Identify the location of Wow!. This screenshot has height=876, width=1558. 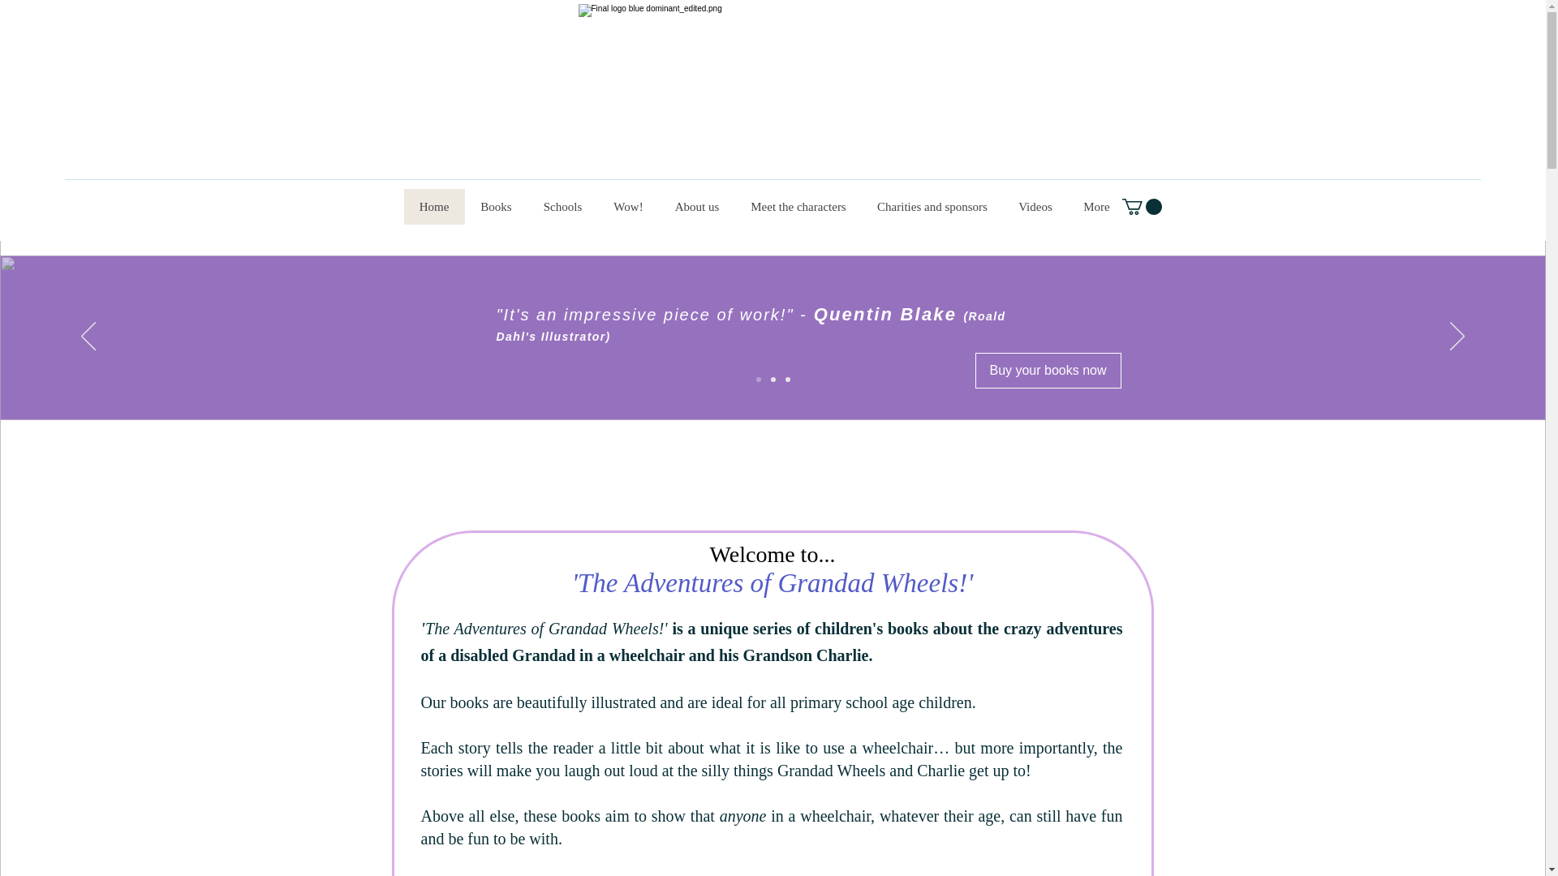
(626, 206).